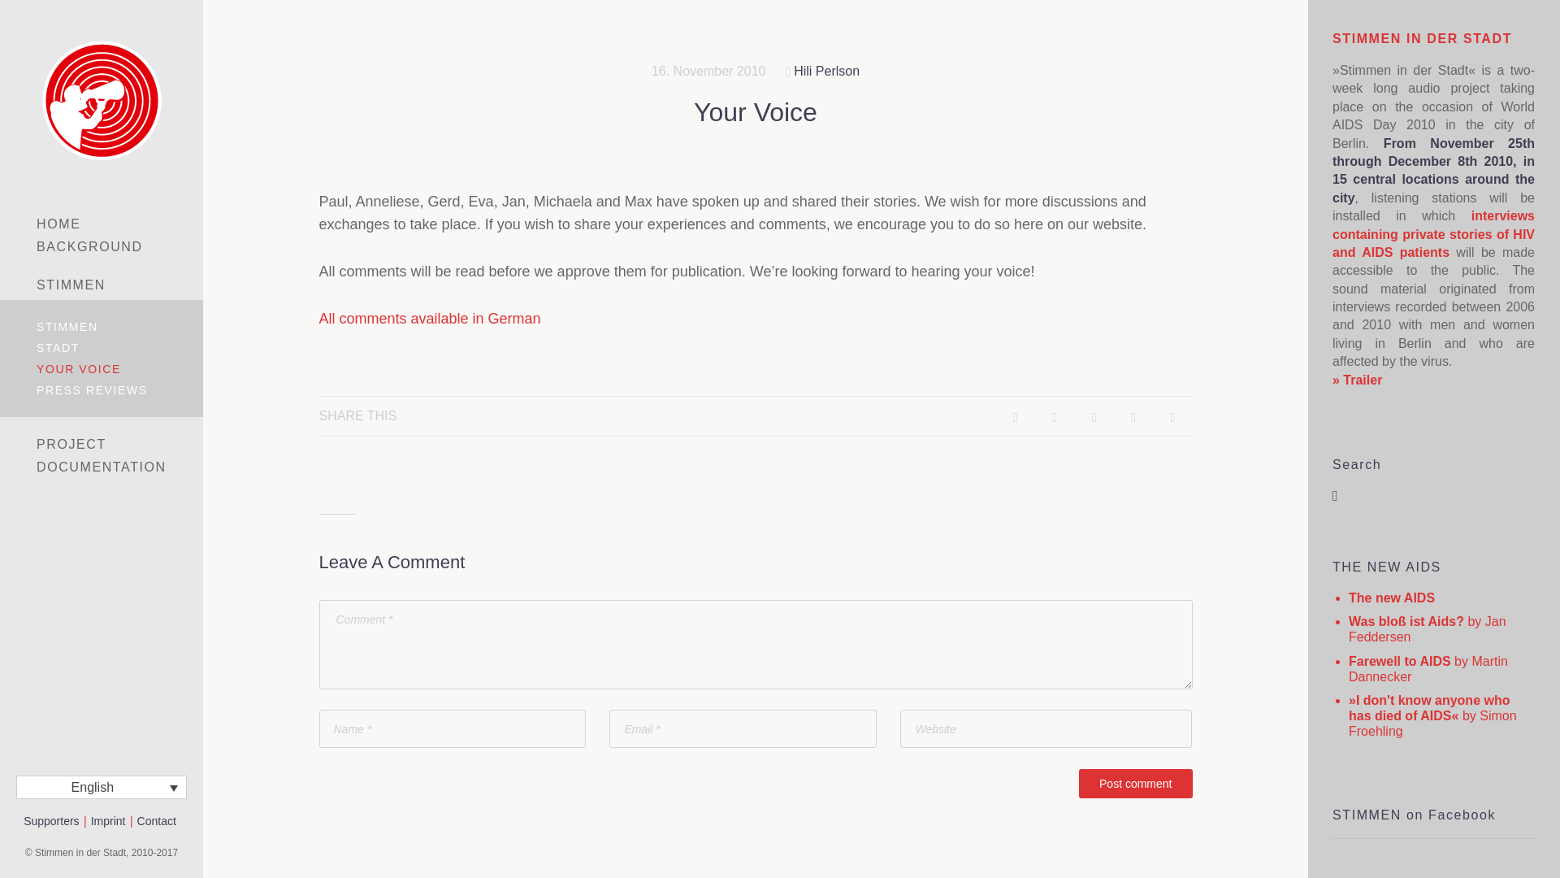 Image resolution: width=1560 pixels, height=878 pixels. What do you see at coordinates (1133, 416) in the screenshot?
I see `Twitter` at bounding box center [1133, 416].